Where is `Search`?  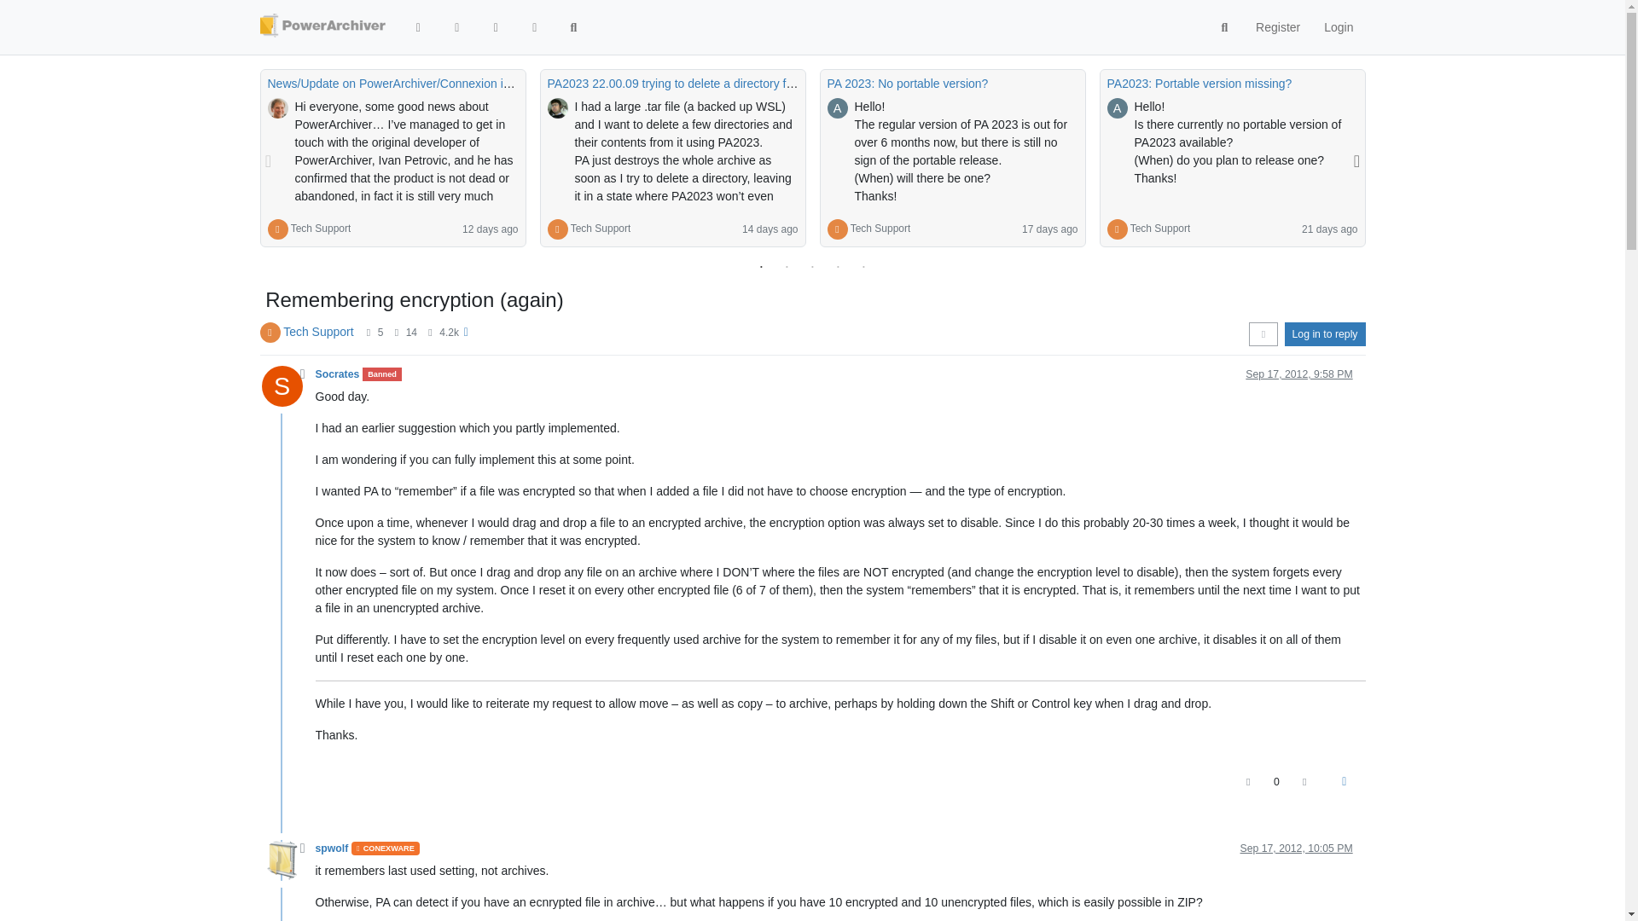 Search is located at coordinates (1225, 27).